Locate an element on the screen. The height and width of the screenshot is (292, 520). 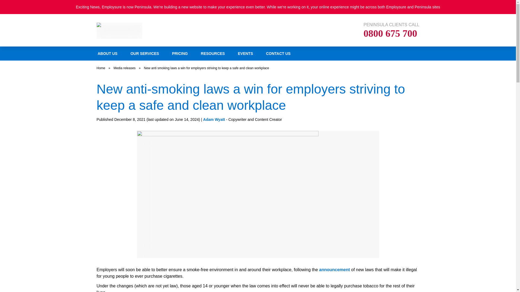
PRICING is located at coordinates (180, 53).